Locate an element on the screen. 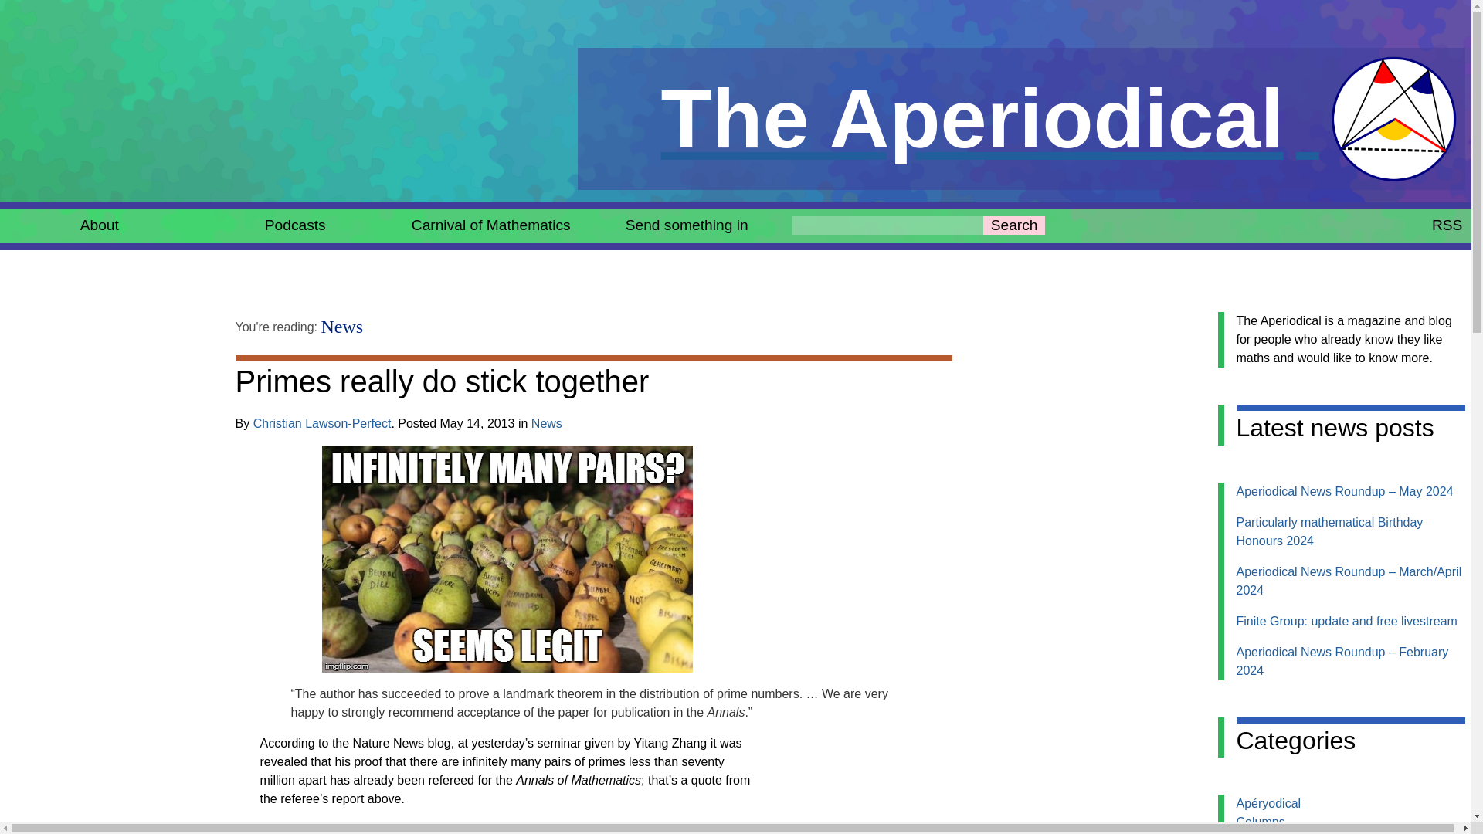 Image resolution: width=1483 pixels, height=834 pixels. RSS is located at coordinates (687, 225).